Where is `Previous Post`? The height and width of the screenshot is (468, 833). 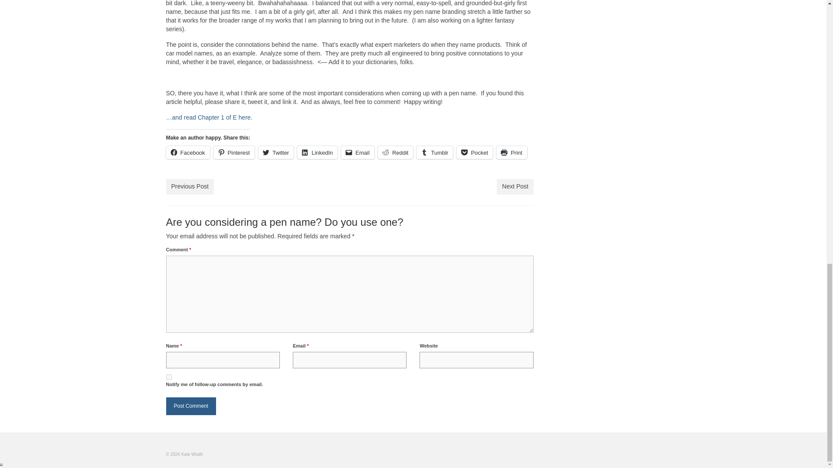
Previous Post is located at coordinates (189, 186).